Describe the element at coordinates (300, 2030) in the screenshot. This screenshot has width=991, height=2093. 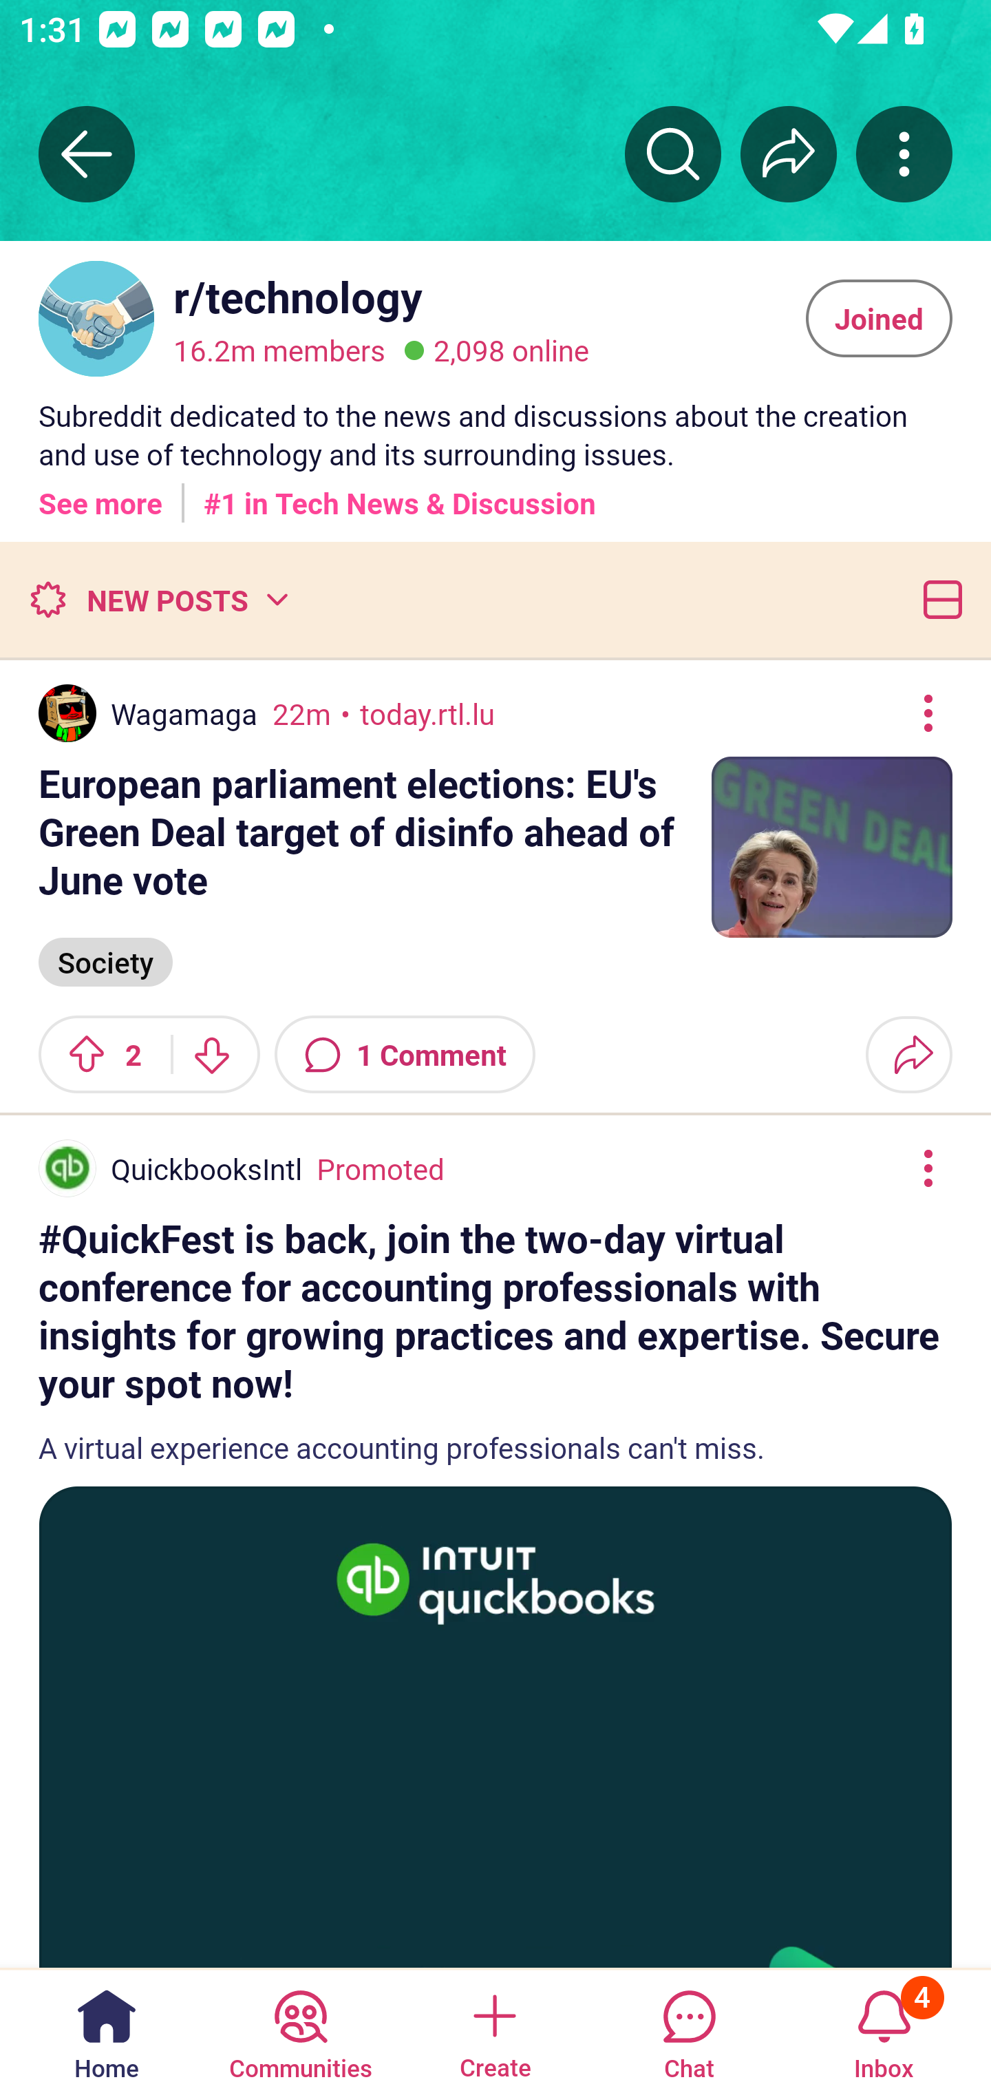
I see `Communities` at that location.